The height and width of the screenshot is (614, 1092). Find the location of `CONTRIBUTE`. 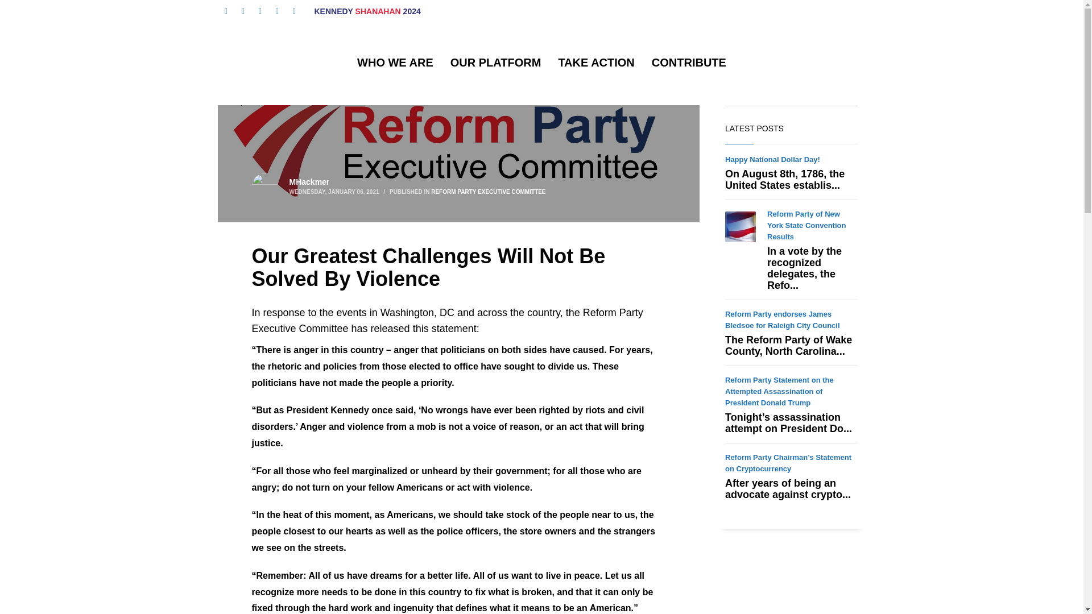

CONTRIBUTE is located at coordinates (689, 62).